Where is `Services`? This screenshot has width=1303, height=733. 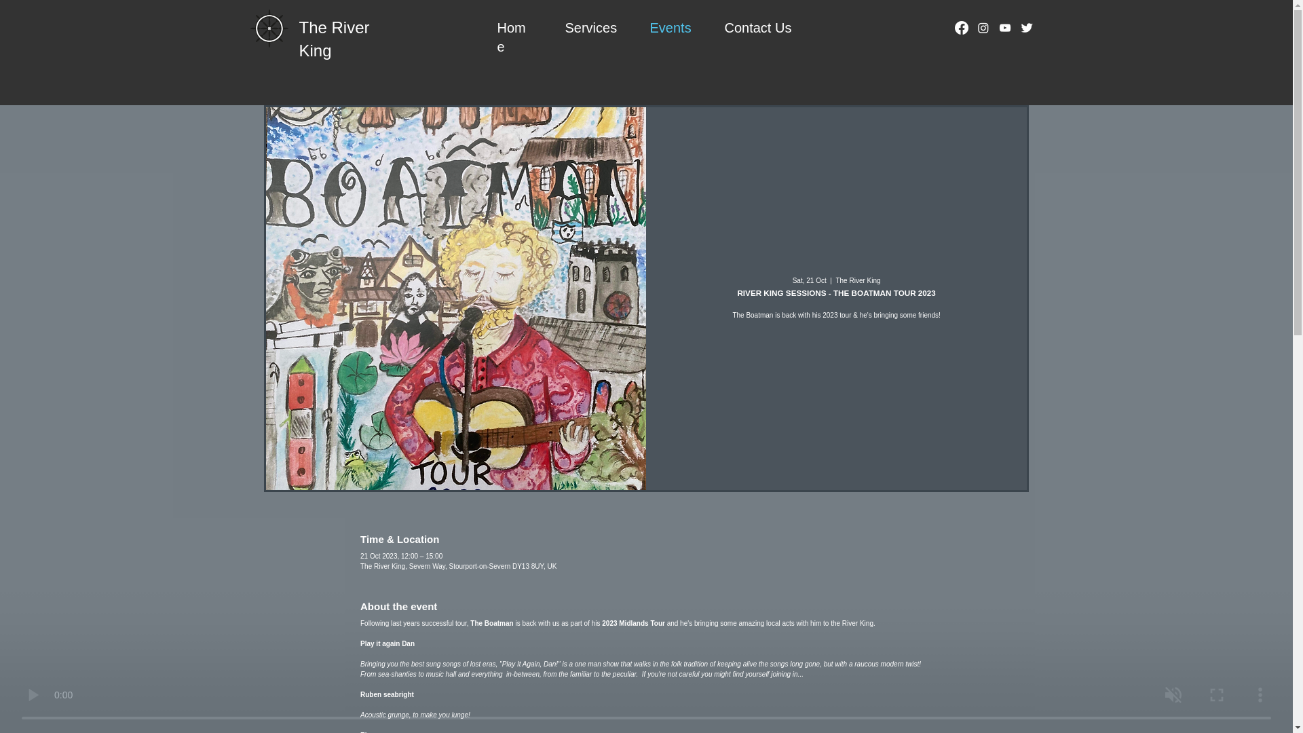
Services is located at coordinates (590, 27).